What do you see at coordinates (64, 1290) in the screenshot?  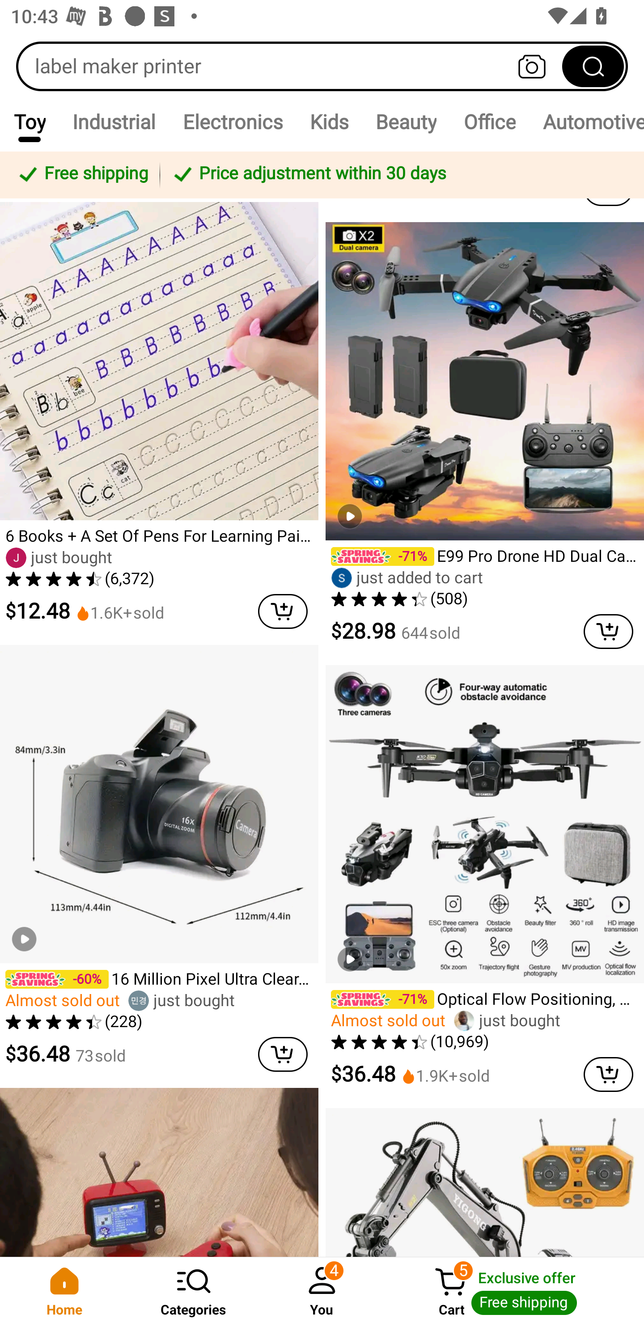 I see `Home` at bounding box center [64, 1290].